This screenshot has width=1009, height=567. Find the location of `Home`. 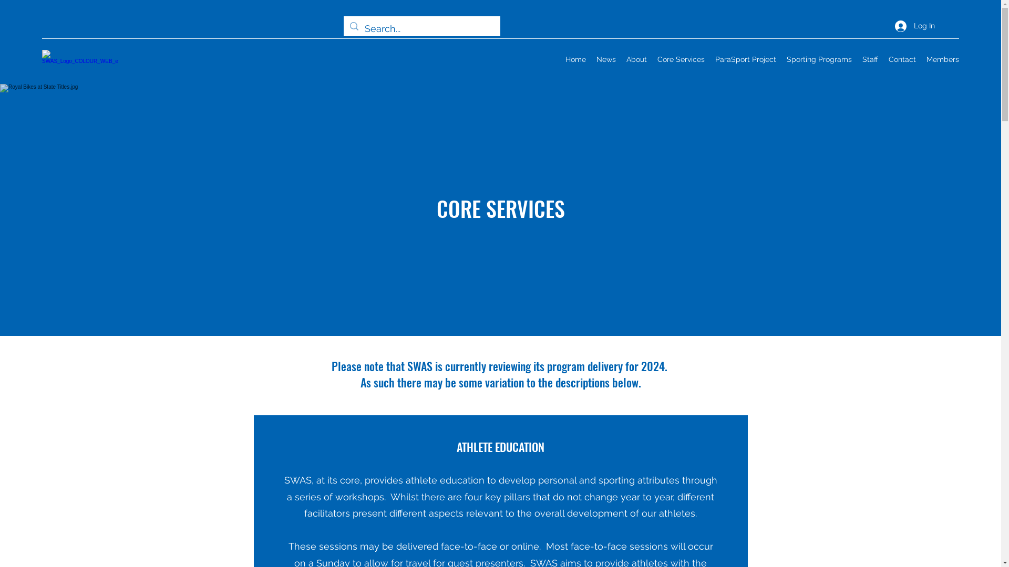

Home is located at coordinates (576, 59).